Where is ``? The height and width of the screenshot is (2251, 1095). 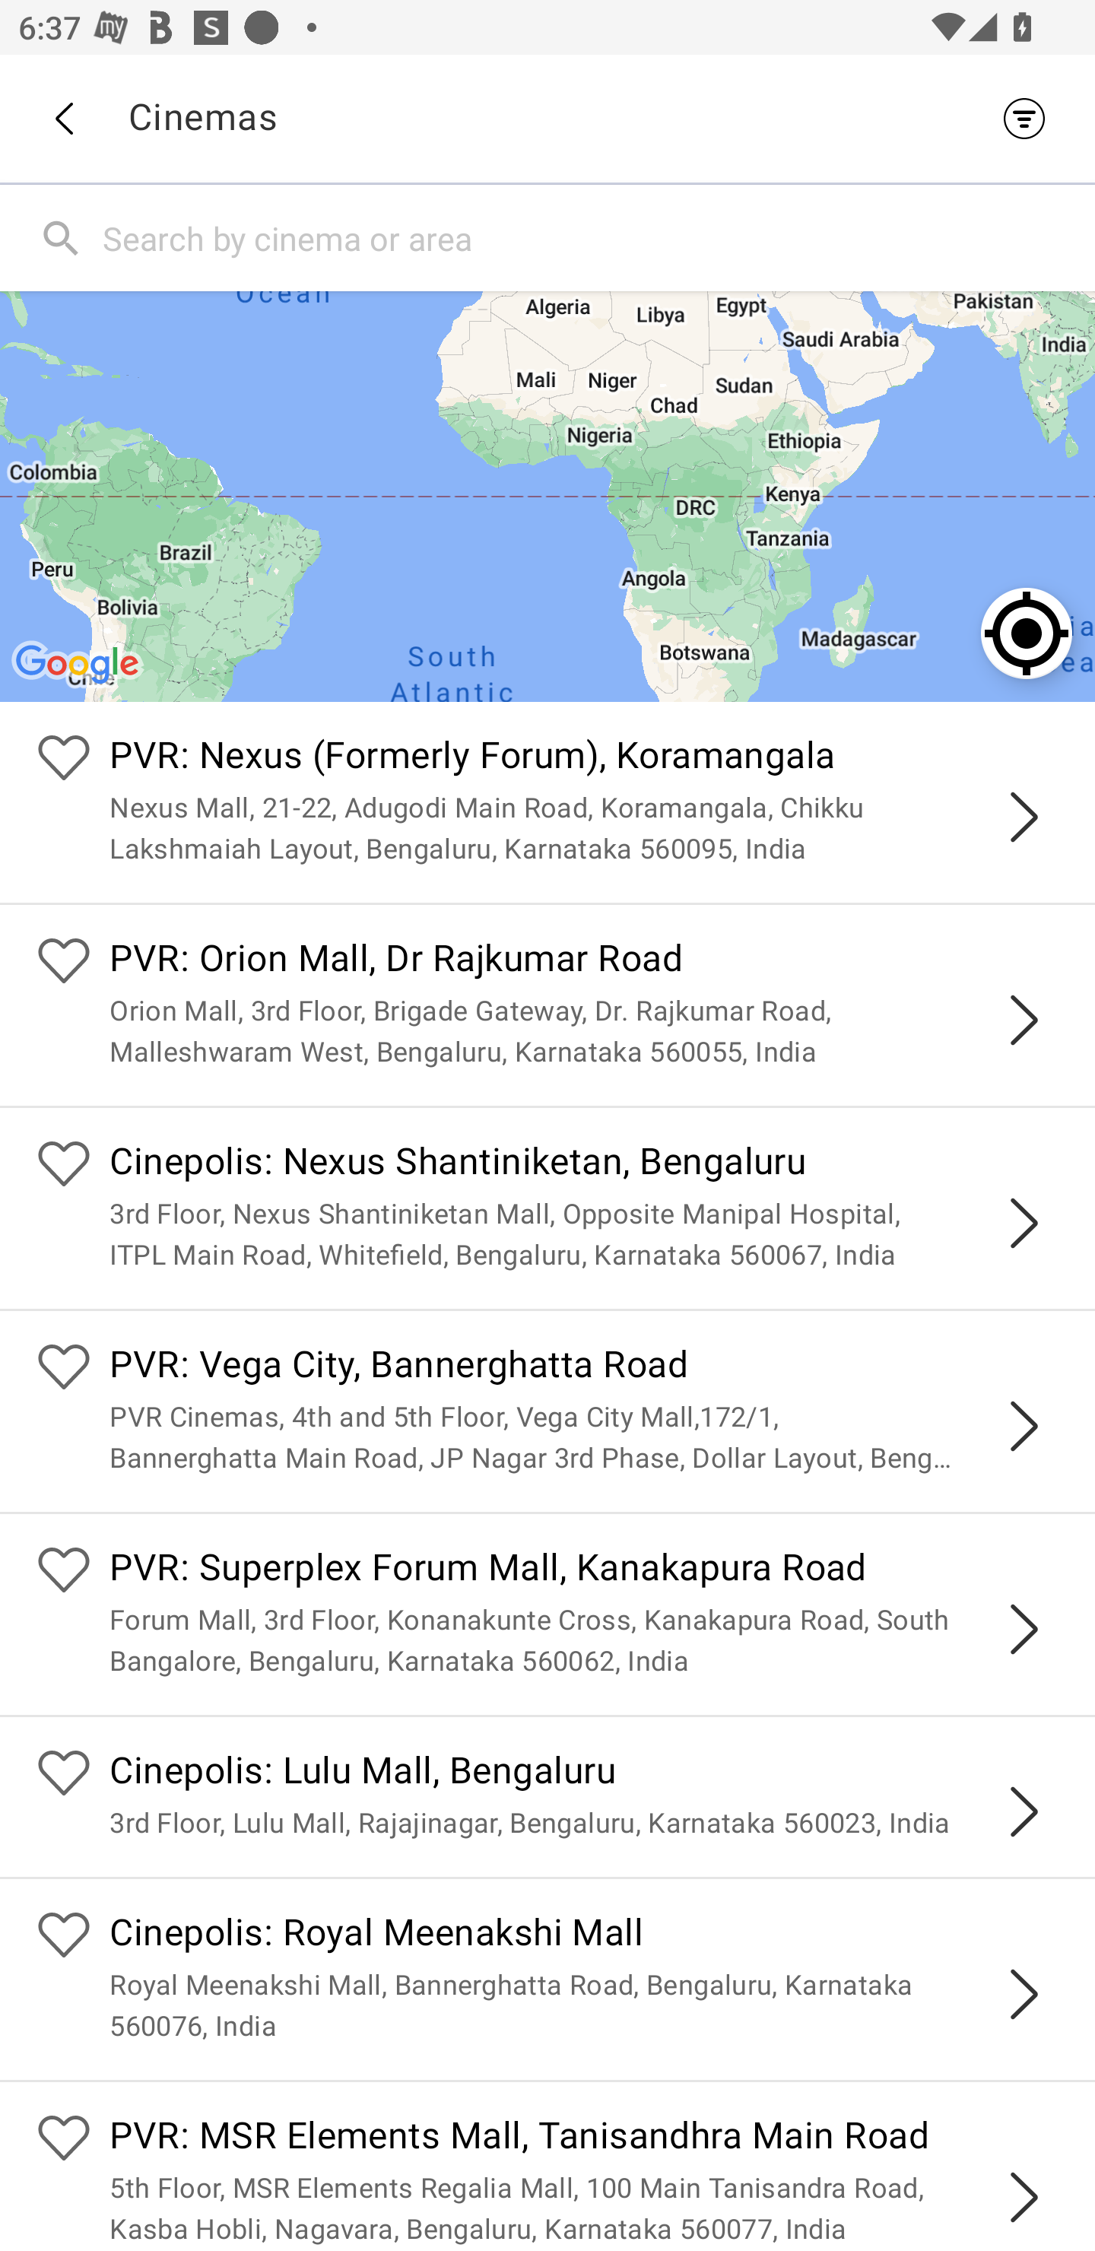
 is located at coordinates (1024, 1223).